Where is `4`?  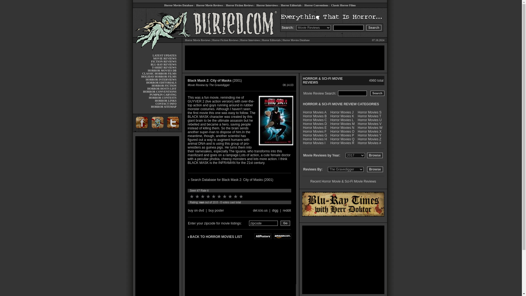 4 is located at coordinates (208, 196).